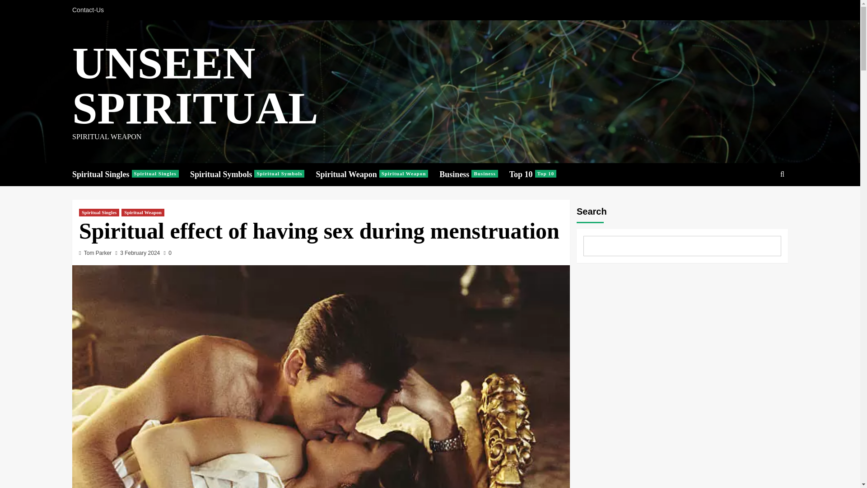  Describe the element at coordinates (378, 174) in the screenshot. I see `3 February 2024` at that location.